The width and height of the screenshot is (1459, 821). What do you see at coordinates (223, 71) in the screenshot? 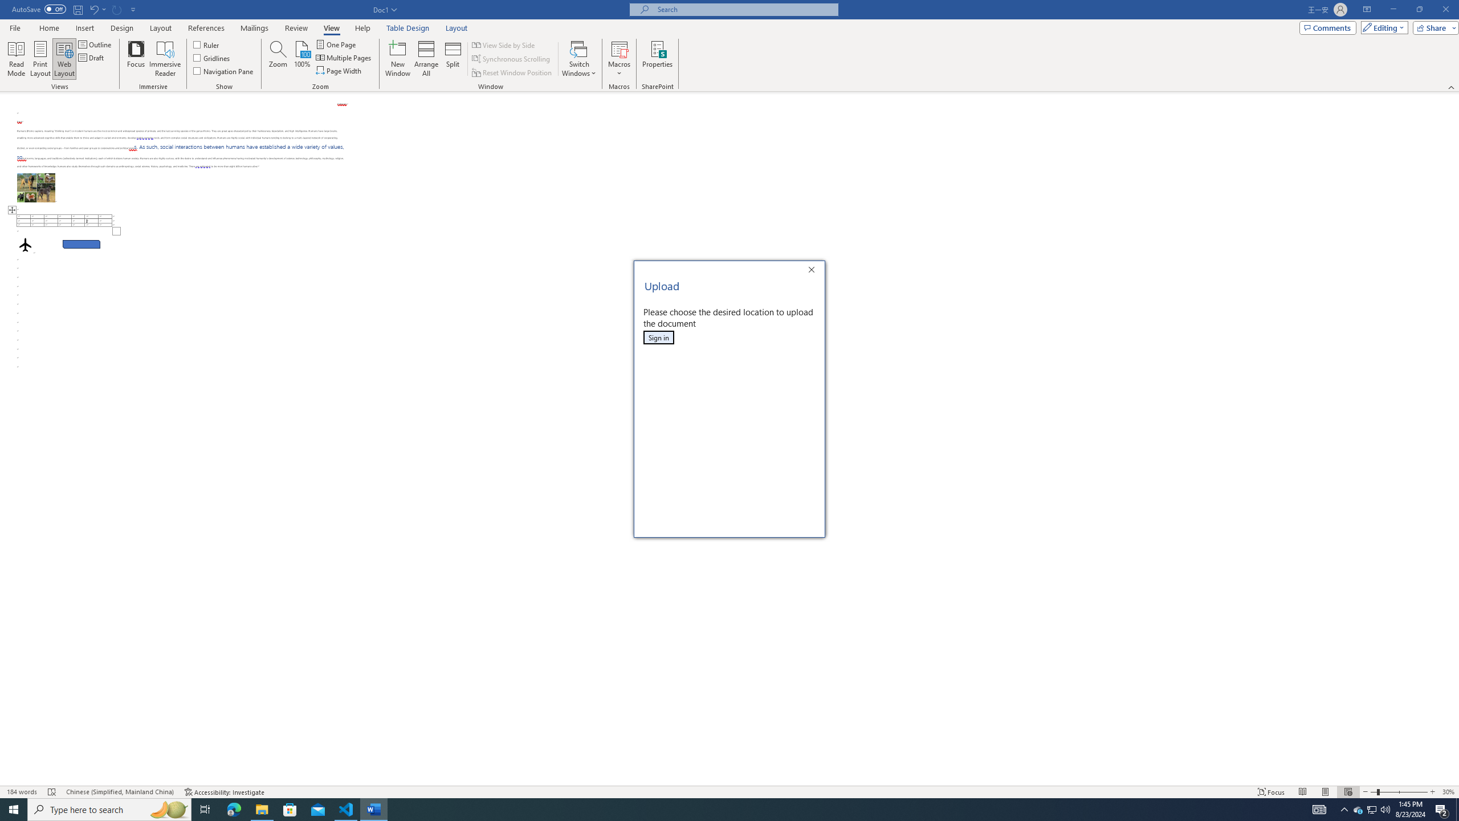
I see `AutomationID: 4105` at bounding box center [223, 71].